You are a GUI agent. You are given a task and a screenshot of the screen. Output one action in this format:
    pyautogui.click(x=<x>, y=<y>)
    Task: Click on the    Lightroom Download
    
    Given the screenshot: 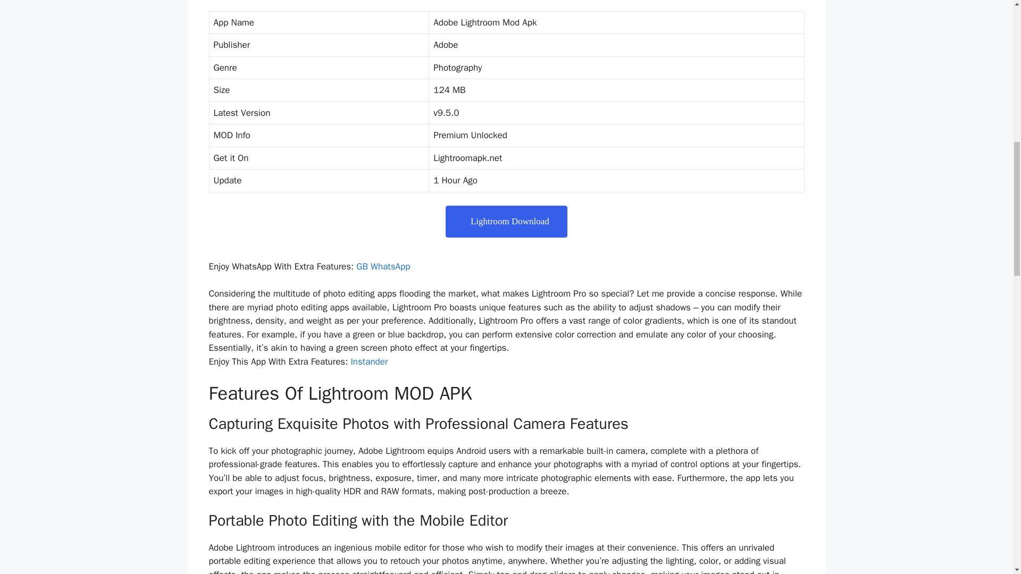 What is the action you would take?
    pyautogui.click(x=506, y=221)
    